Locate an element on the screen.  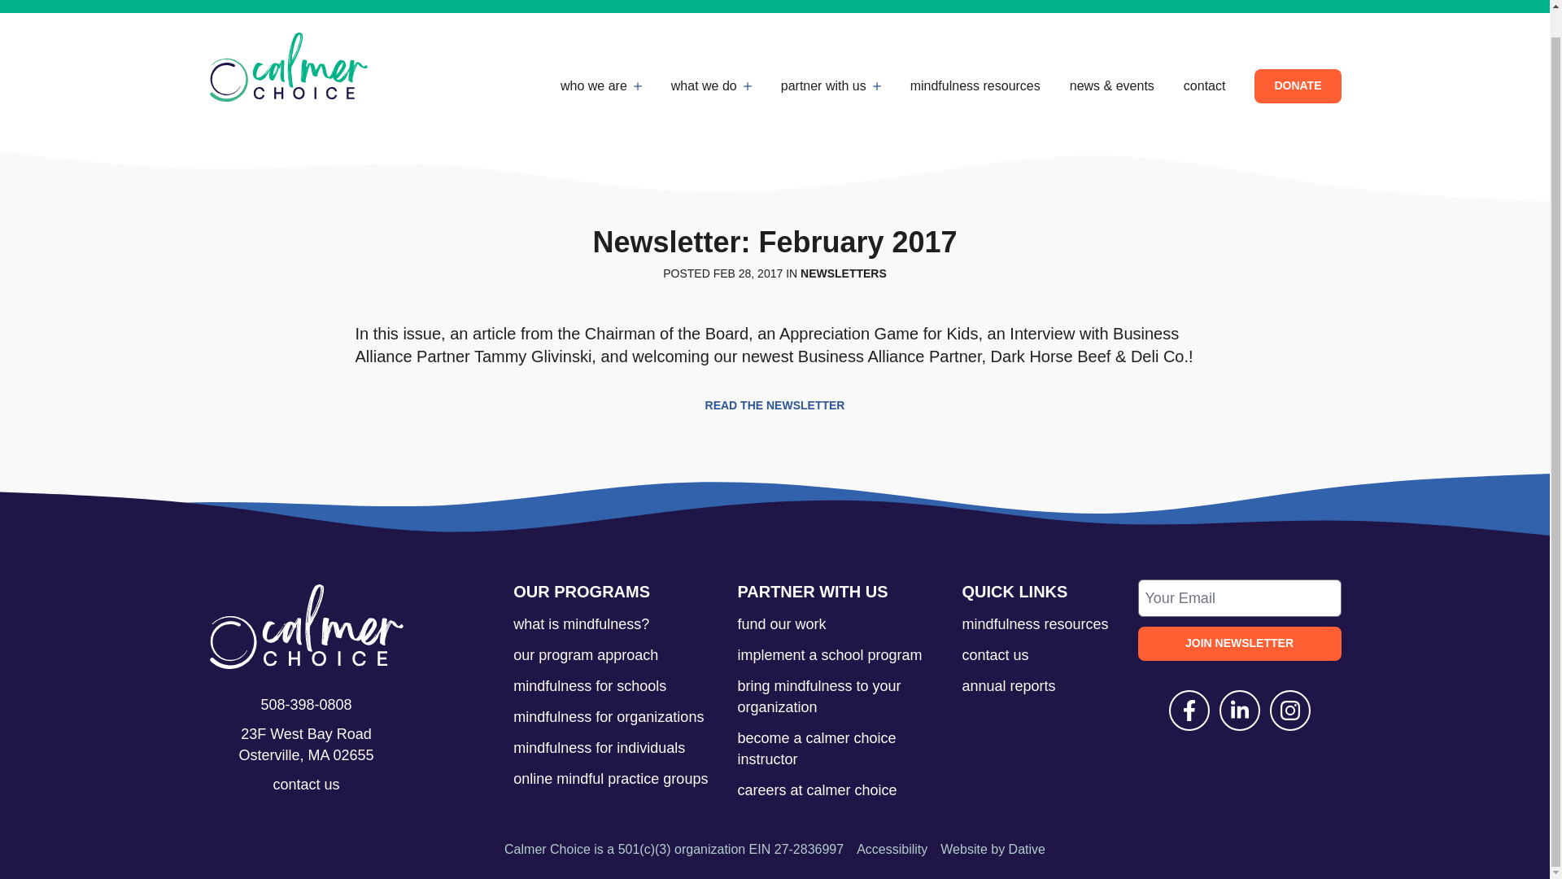
mindfulness for organizations is located at coordinates (609, 716).